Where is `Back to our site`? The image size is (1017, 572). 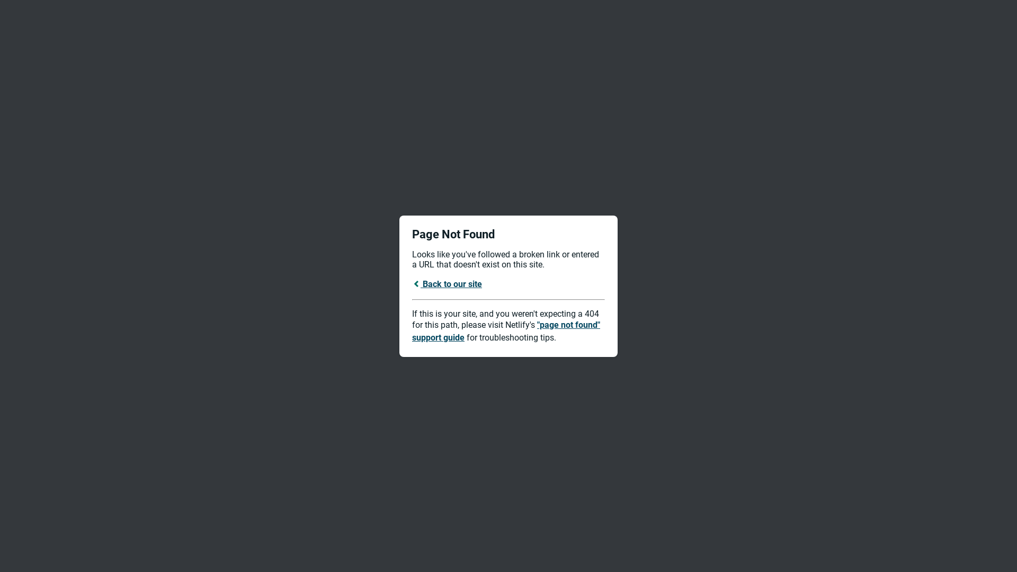 Back to our site is located at coordinates (447, 284).